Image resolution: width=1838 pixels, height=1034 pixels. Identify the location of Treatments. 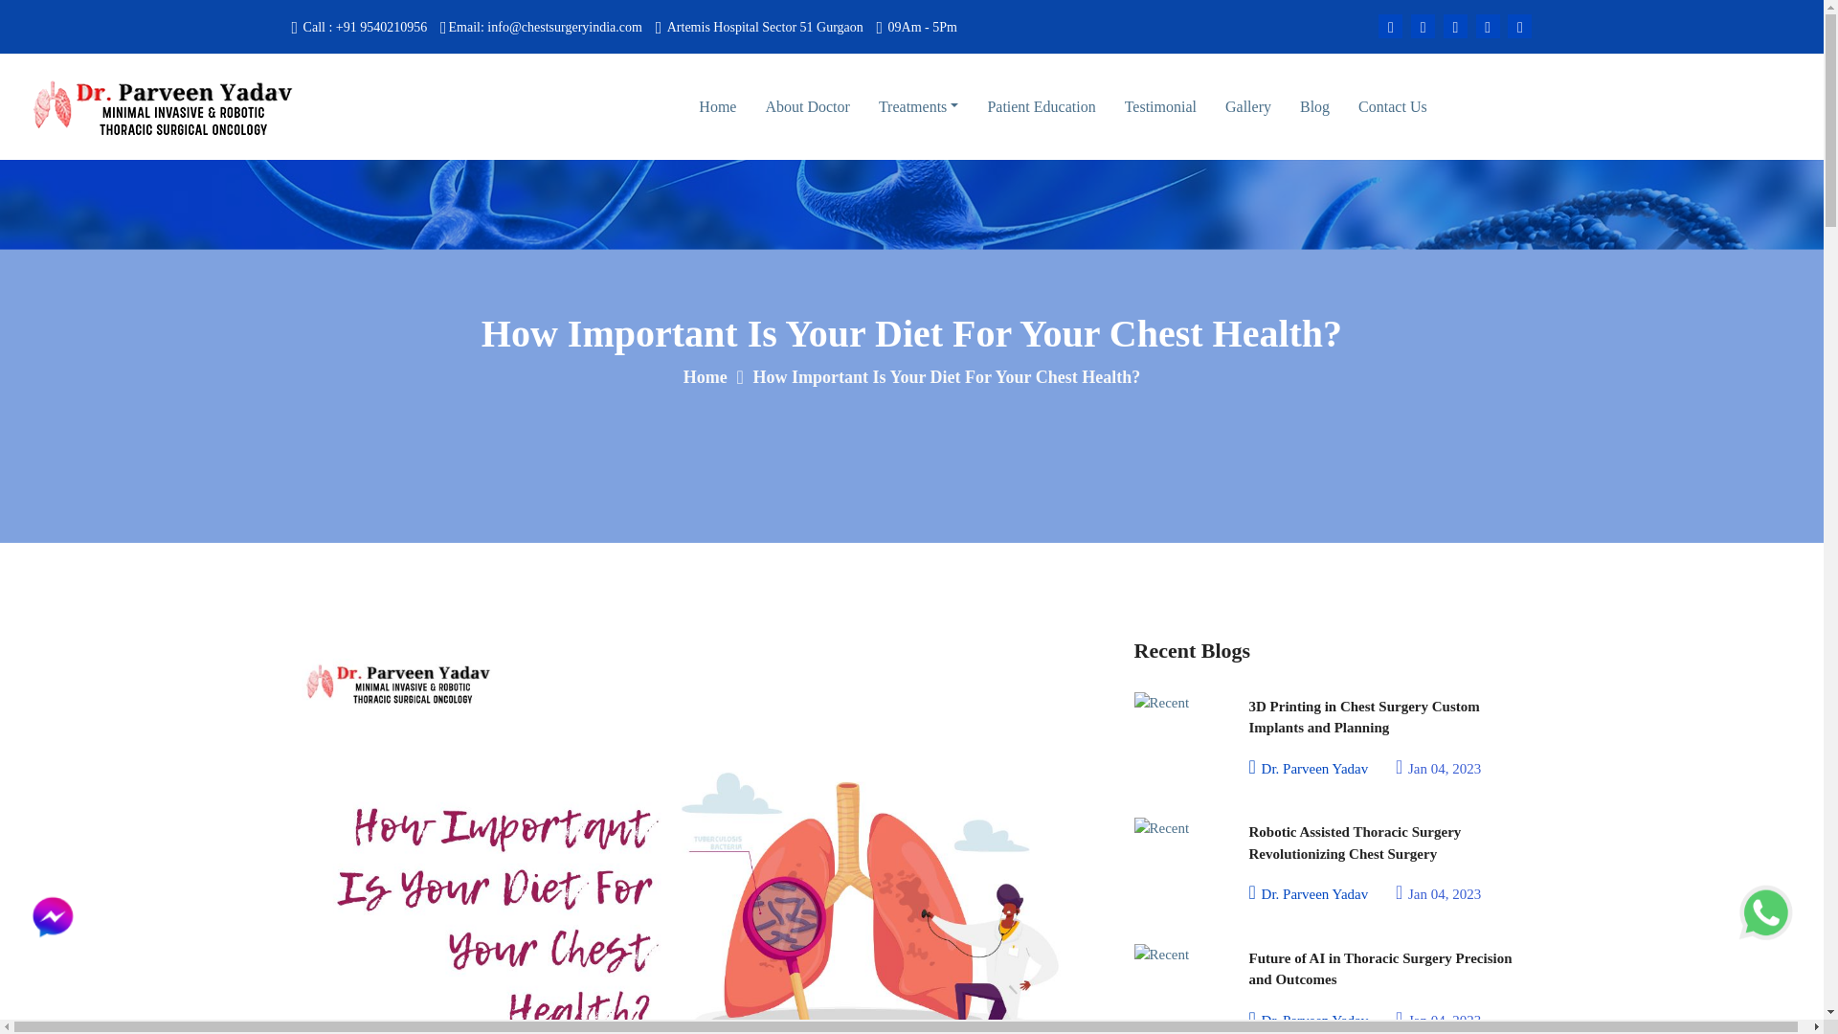
(917, 107).